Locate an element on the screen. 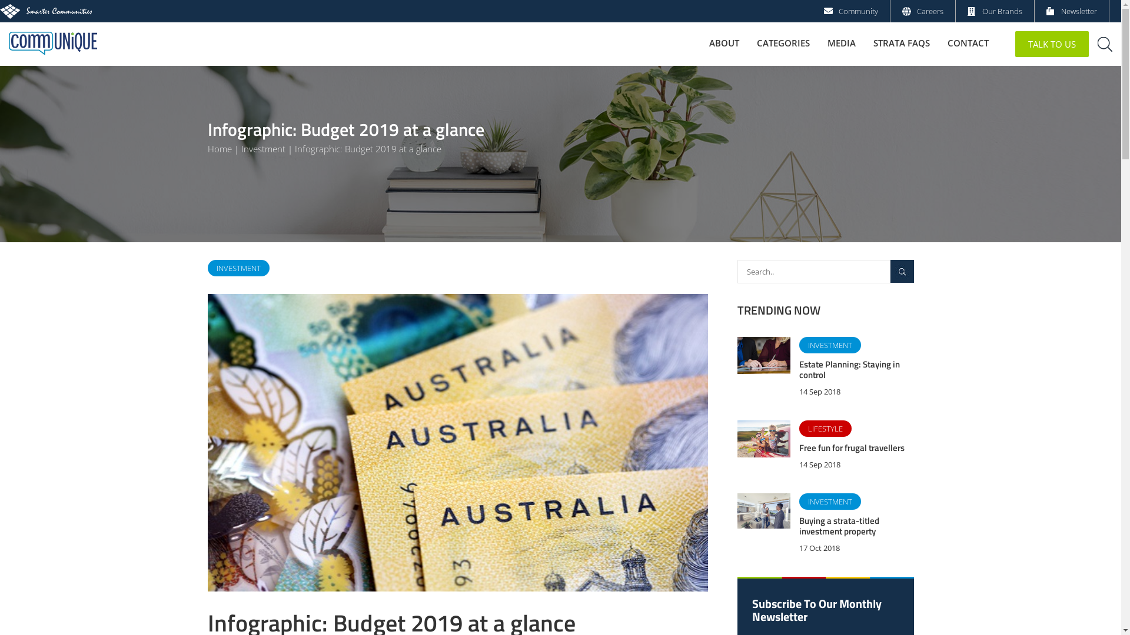  Infographic: Budget 2019 at a glance is located at coordinates (367, 149).